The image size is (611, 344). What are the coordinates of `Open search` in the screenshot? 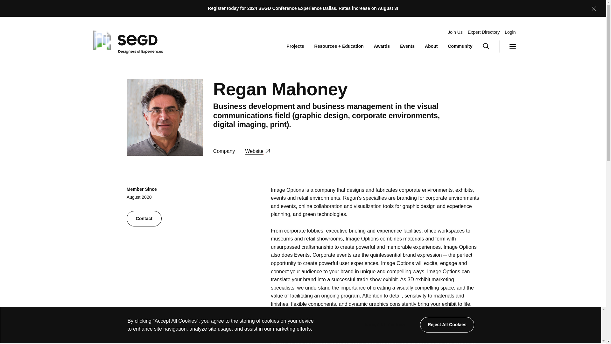 It's located at (491, 47).